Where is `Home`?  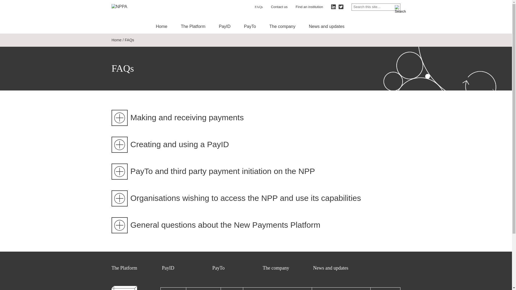
Home is located at coordinates (162, 26).